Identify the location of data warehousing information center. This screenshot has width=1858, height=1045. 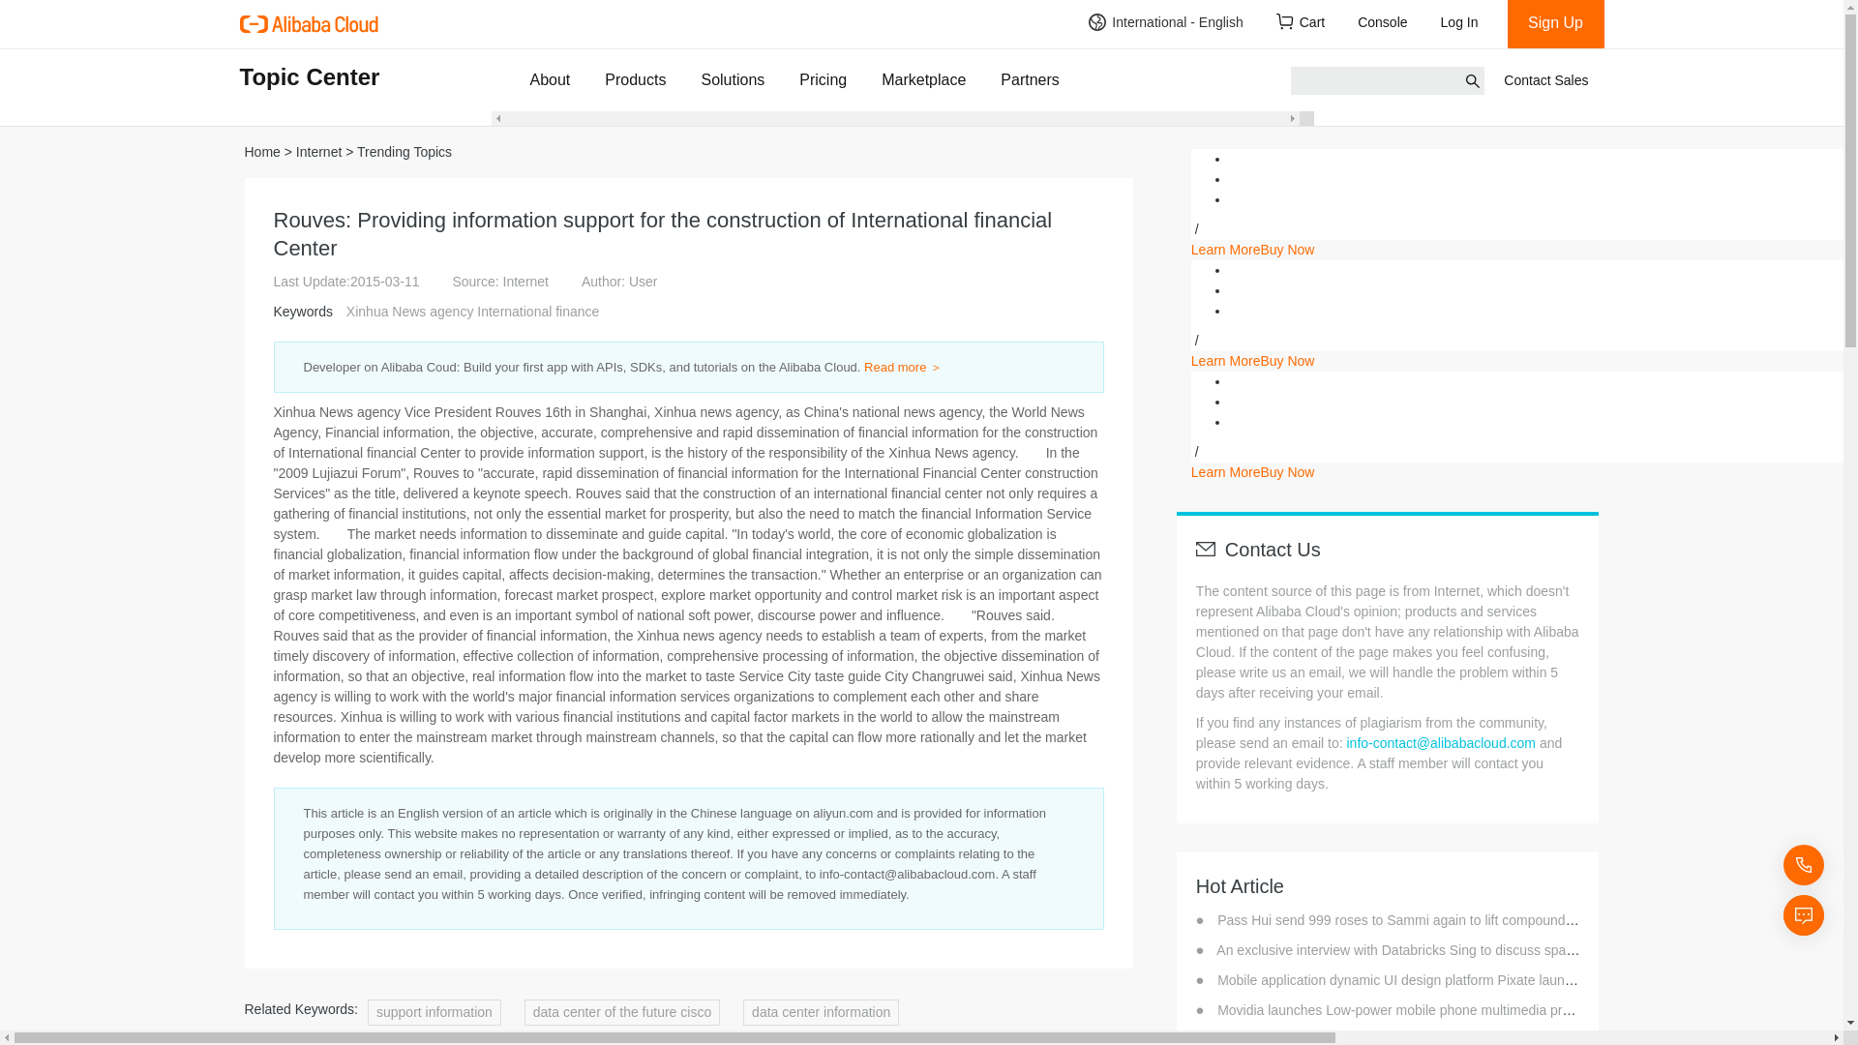
(727, 1037).